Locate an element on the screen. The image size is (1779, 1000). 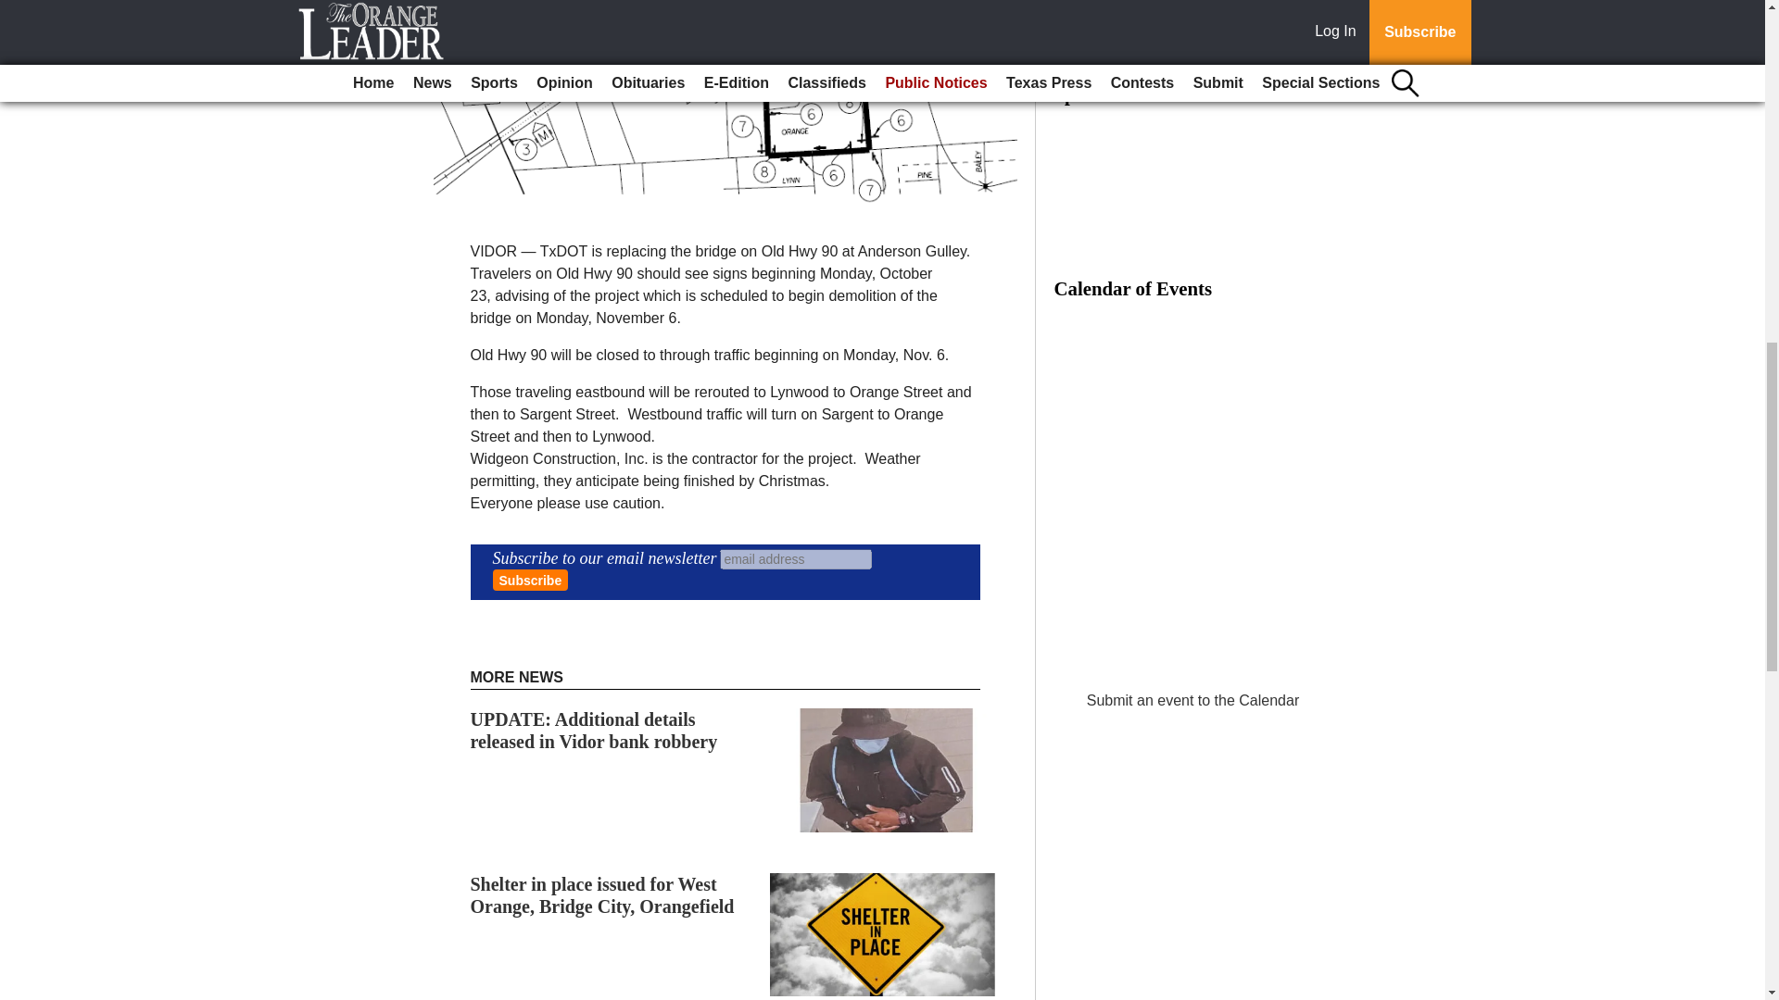
Subscribe is located at coordinates (530, 580).